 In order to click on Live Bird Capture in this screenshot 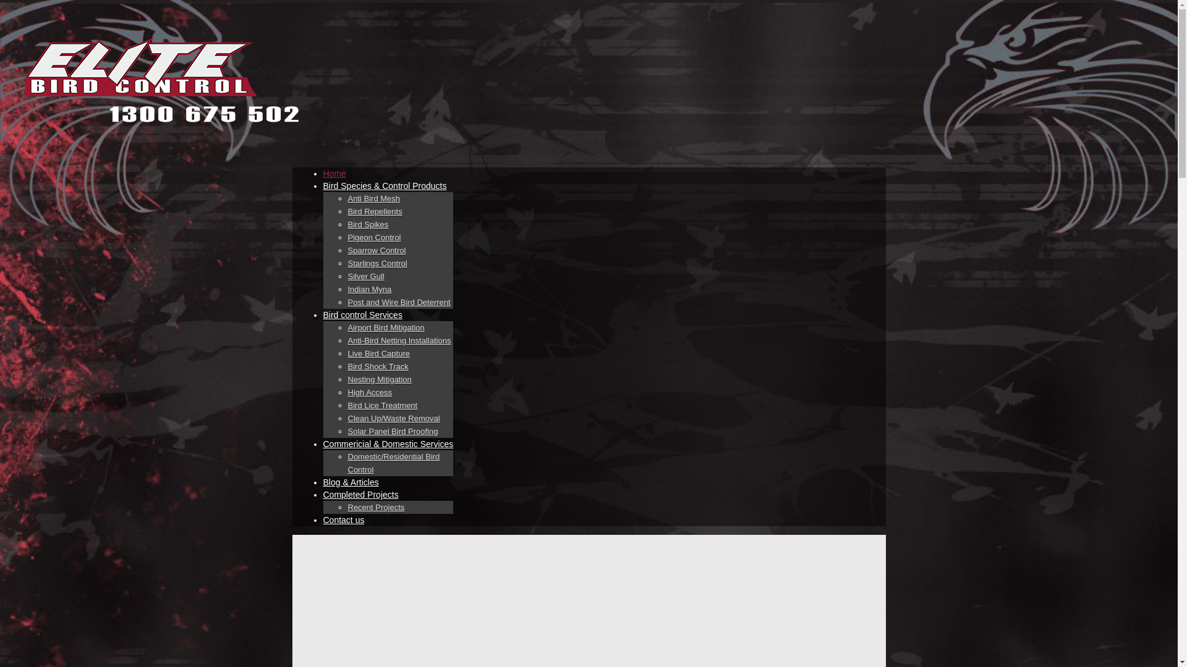, I will do `click(378, 354)`.